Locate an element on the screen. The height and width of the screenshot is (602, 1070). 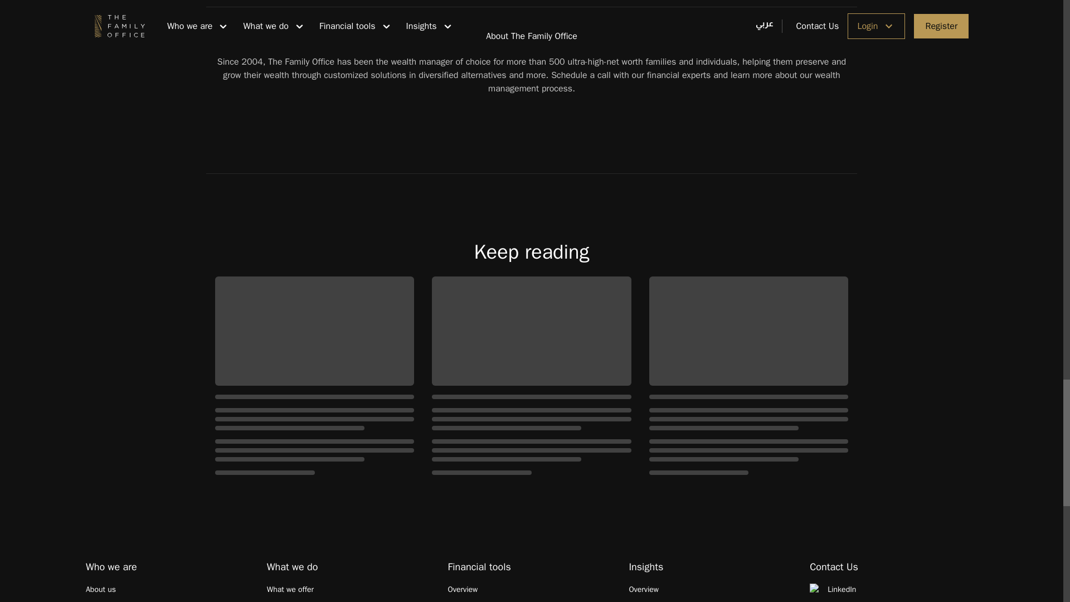
LinkedIn is located at coordinates (894, 589).